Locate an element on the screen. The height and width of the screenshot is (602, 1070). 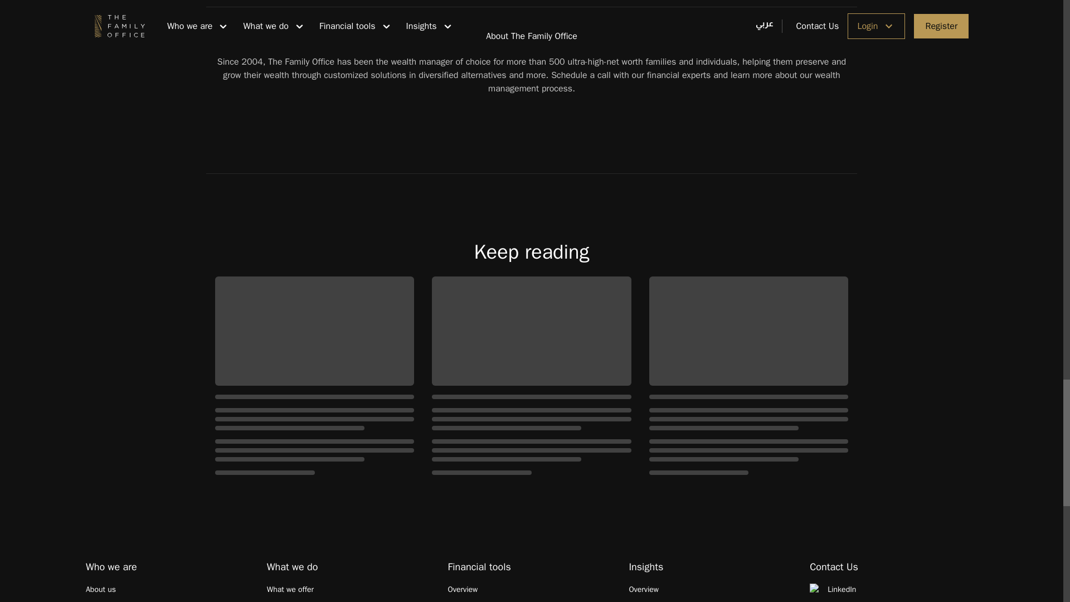
LinkedIn is located at coordinates (894, 589).